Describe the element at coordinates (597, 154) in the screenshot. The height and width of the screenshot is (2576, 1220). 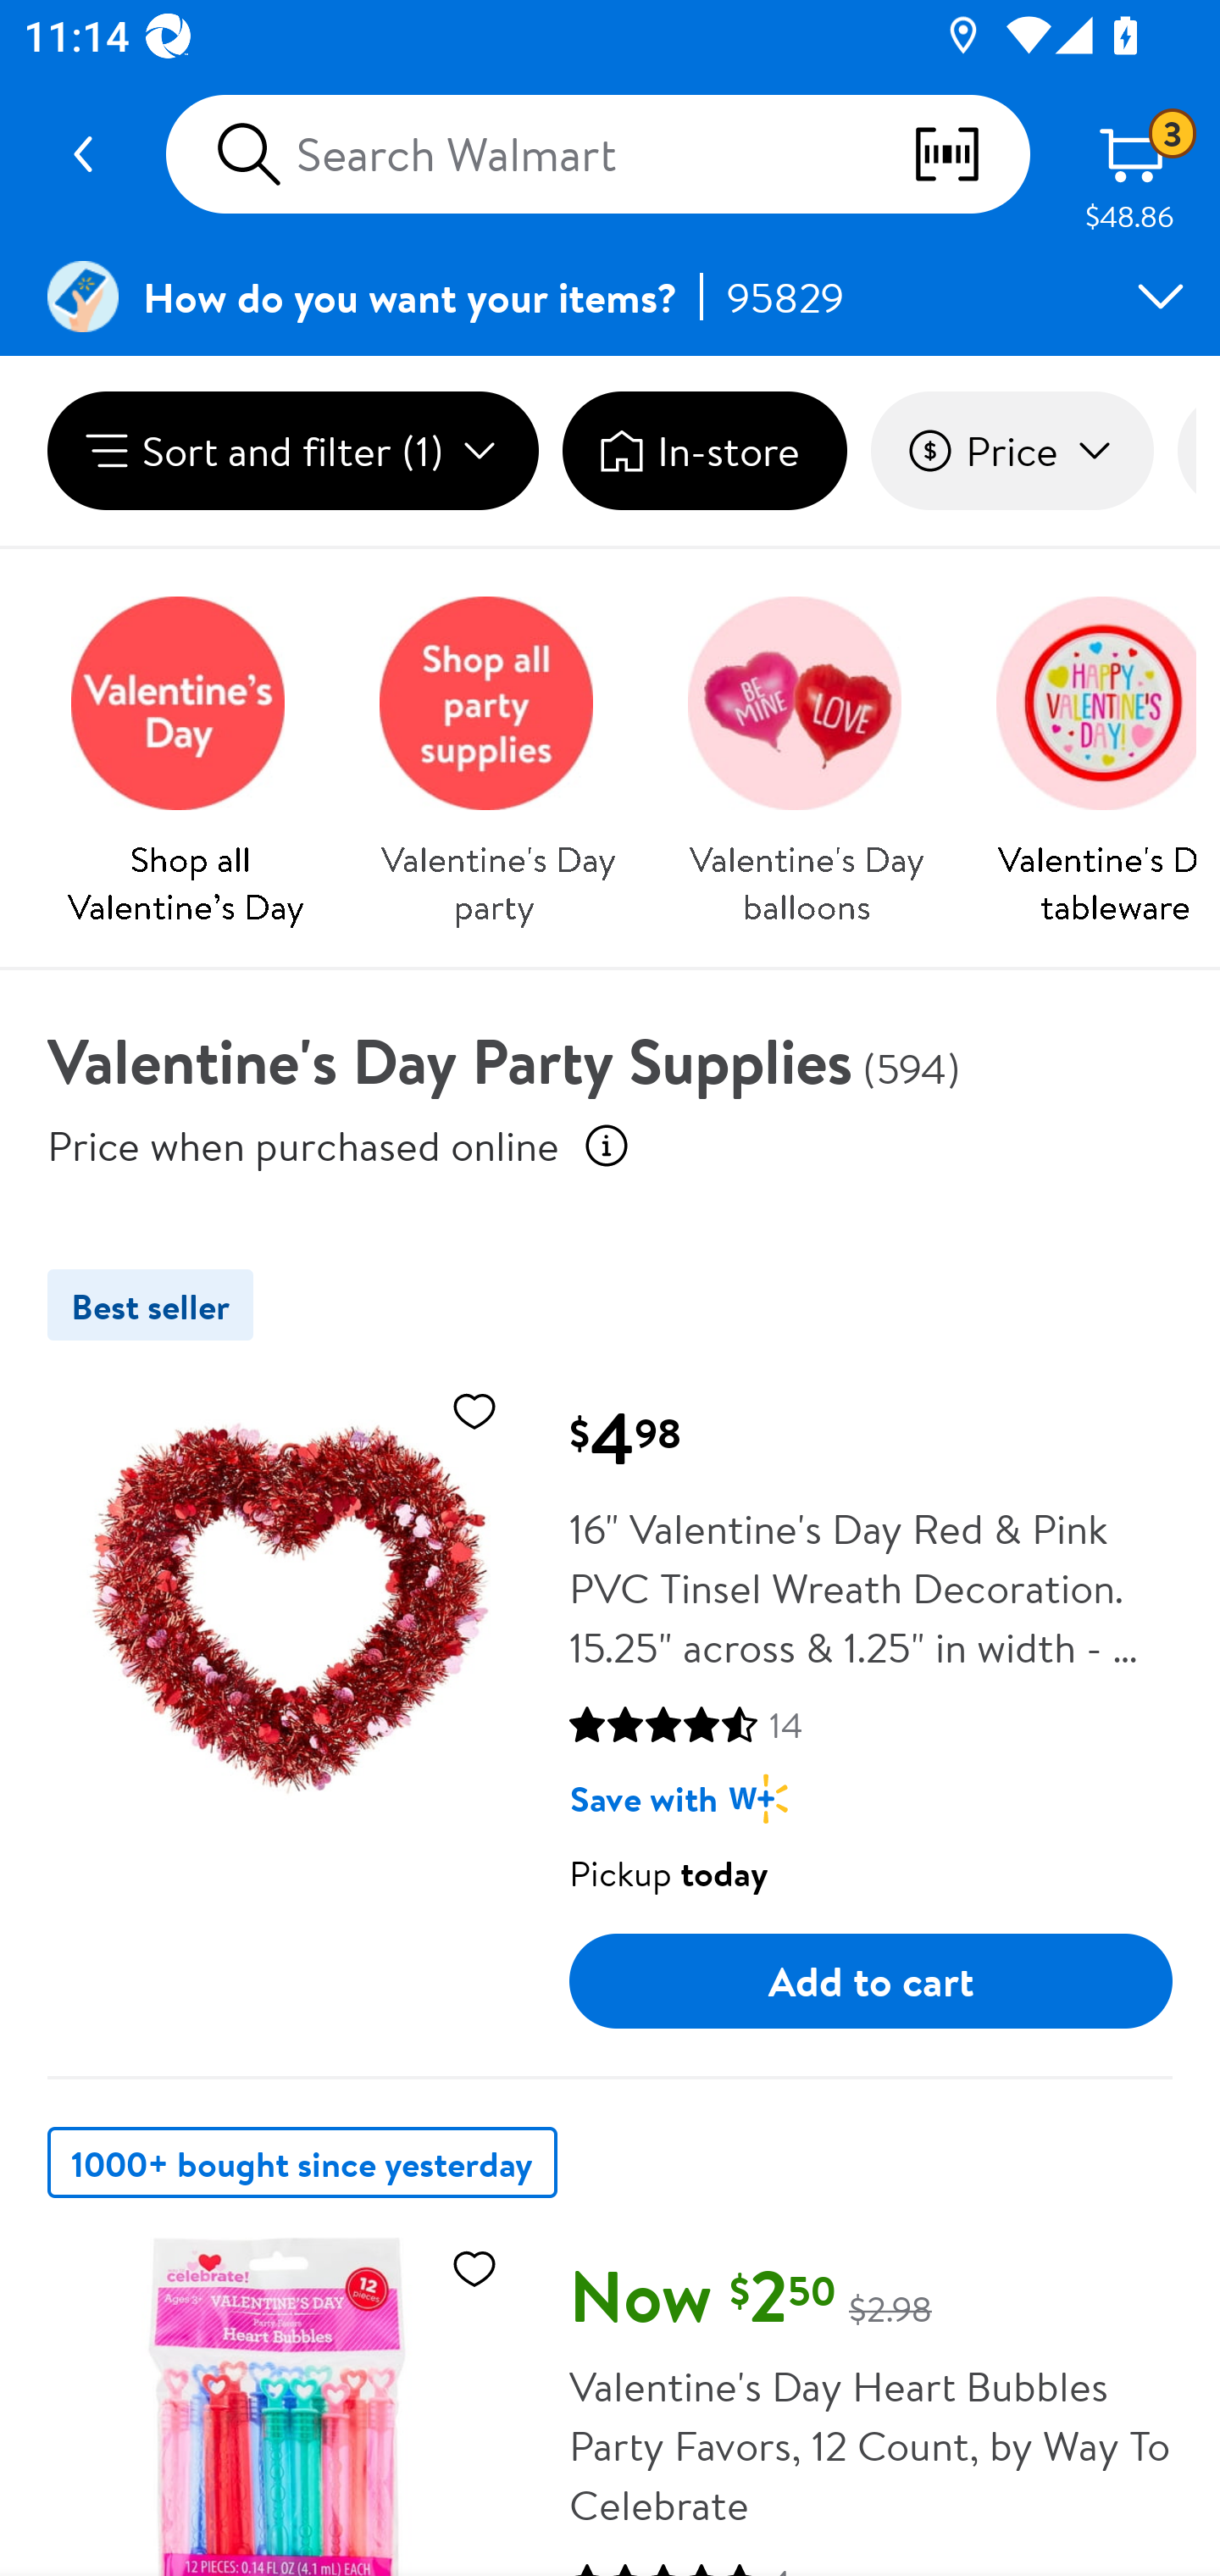
I see `Search Walmart scan barcodes qr codes and more` at that location.